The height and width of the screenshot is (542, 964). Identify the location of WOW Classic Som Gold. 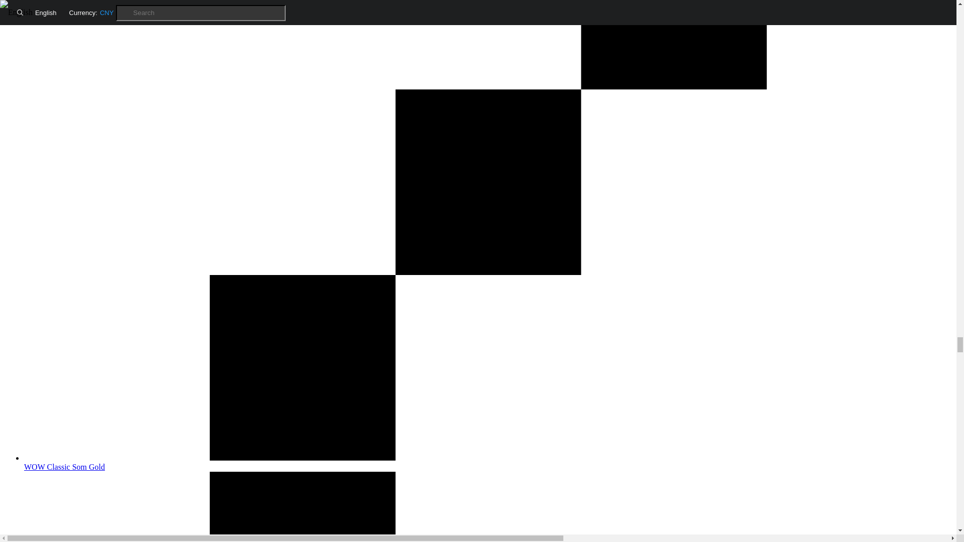
(488, 462).